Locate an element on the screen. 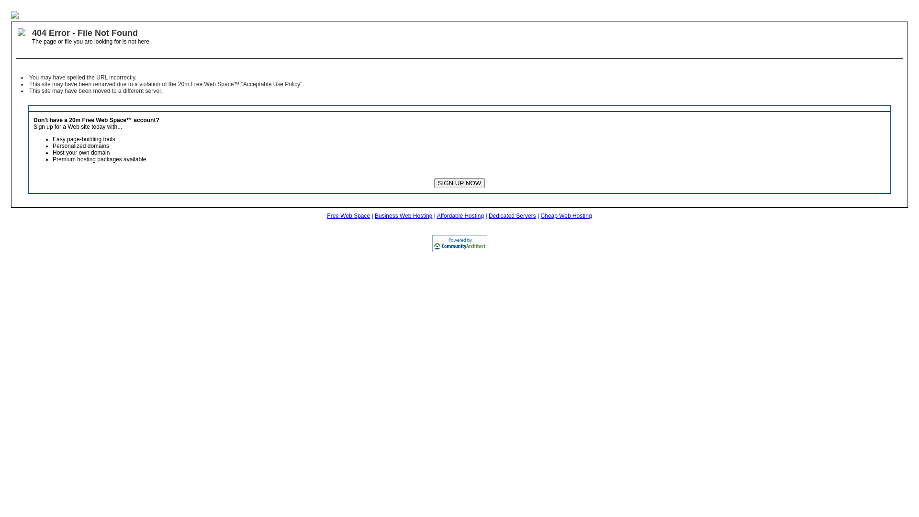 This screenshot has width=919, height=517. Business Web Hosting is located at coordinates (404, 216).